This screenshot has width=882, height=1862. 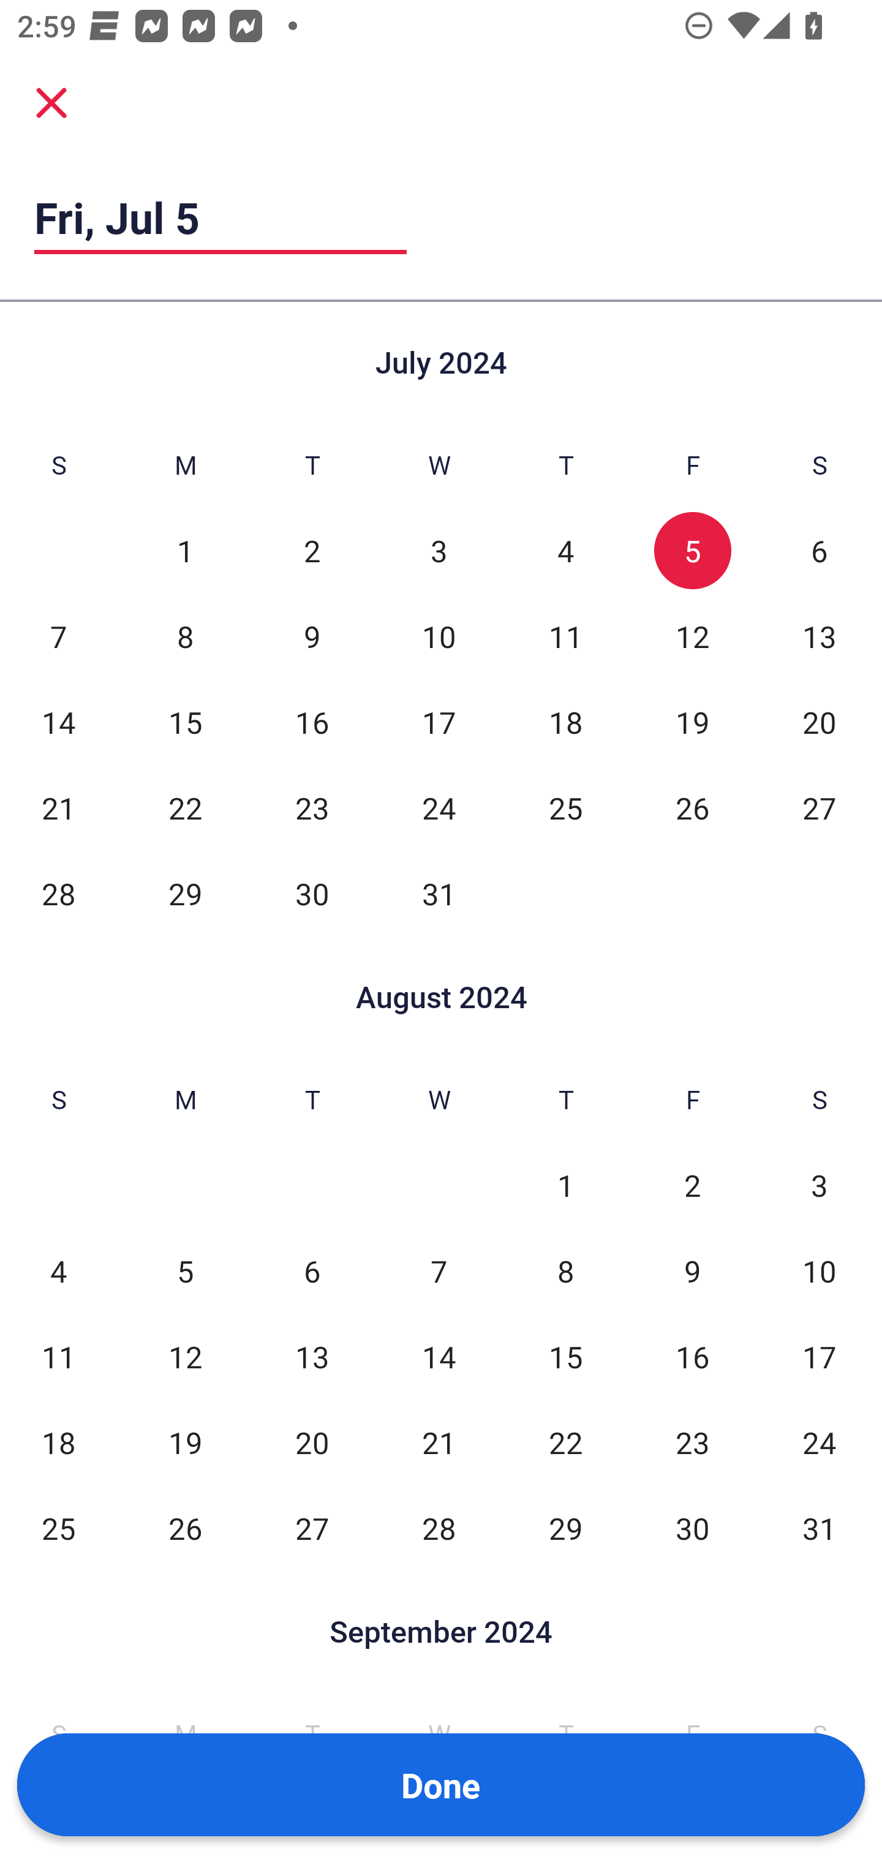 I want to click on 22 Thu, Aug 22, Not Selected, so click(x=565, y=1443).